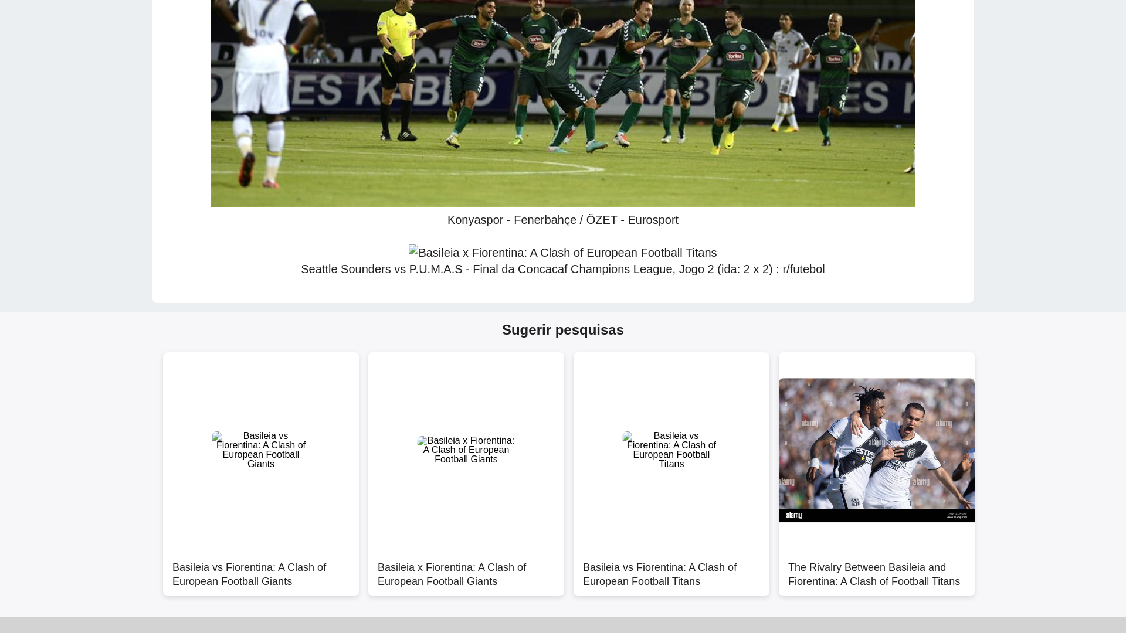 This screenshot has height=633, width=1126. What do you see at coordinates (671, 569) in the screenshot?
I see `Basileia vs Fiorentina: A Clash of European Football Titans` at bounding box center [671, 569].